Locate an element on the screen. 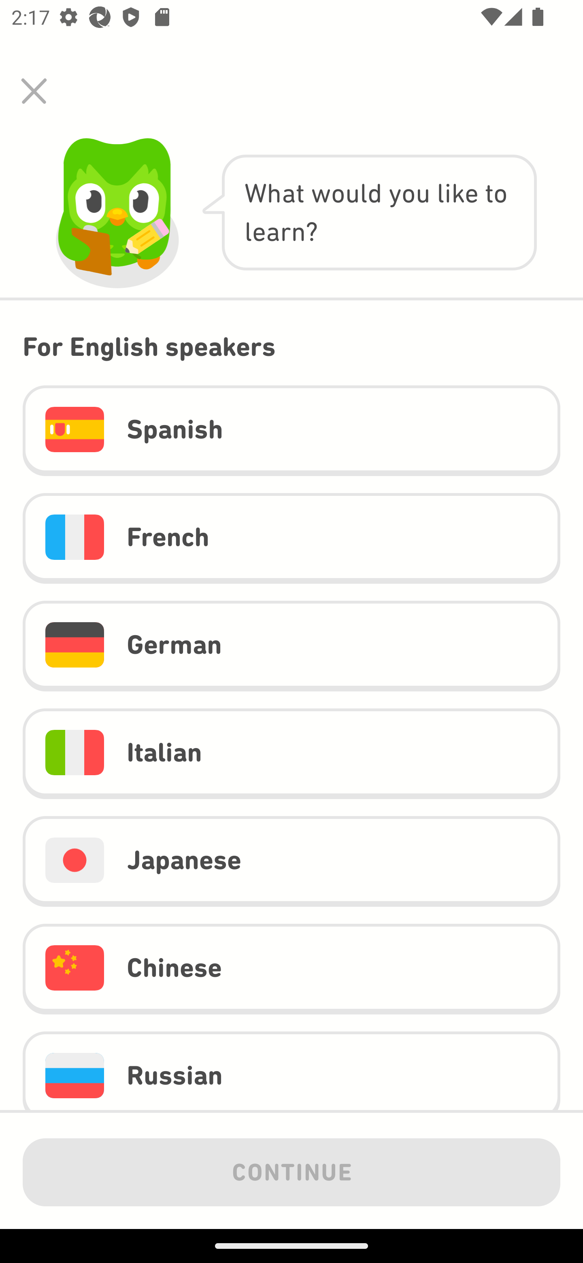 The height and width of the screenshot is (1263, 583). French is located at coordinates (291, 538).